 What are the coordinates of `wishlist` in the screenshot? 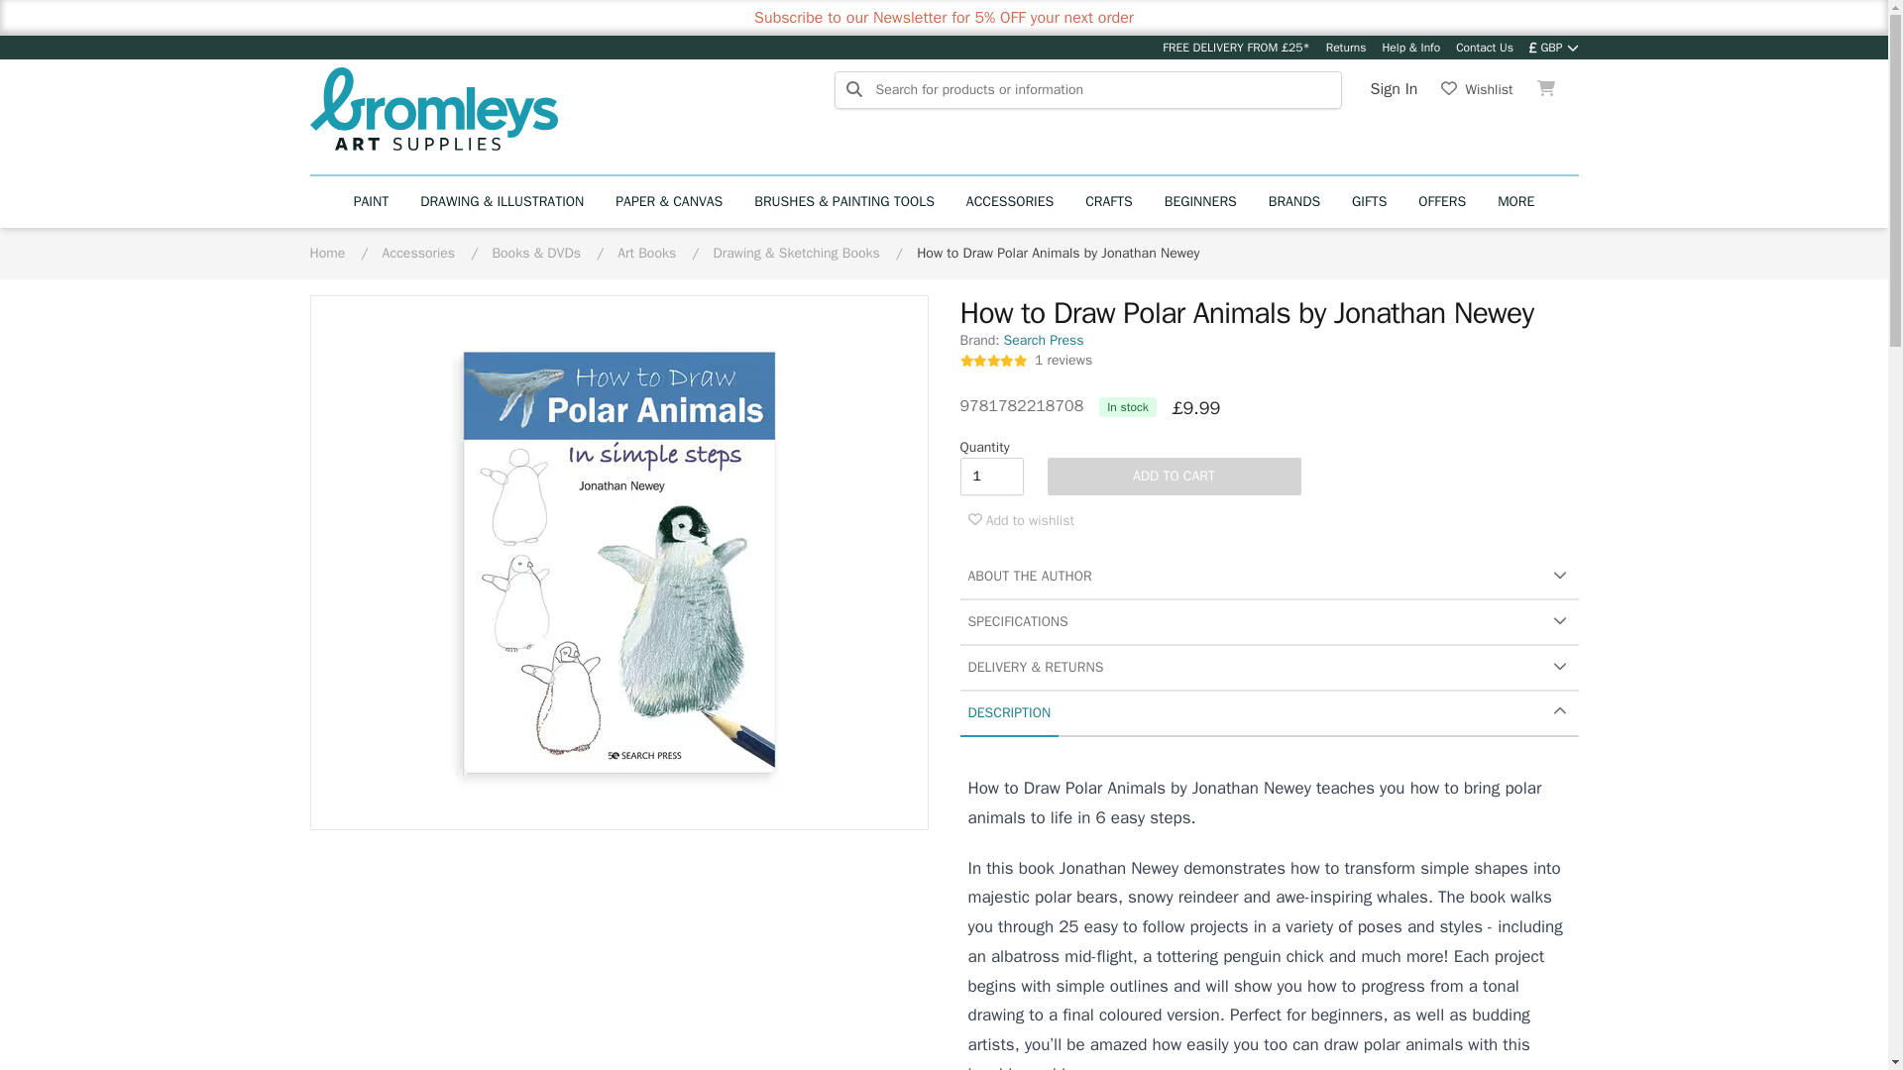 It's located at (1477, 89).